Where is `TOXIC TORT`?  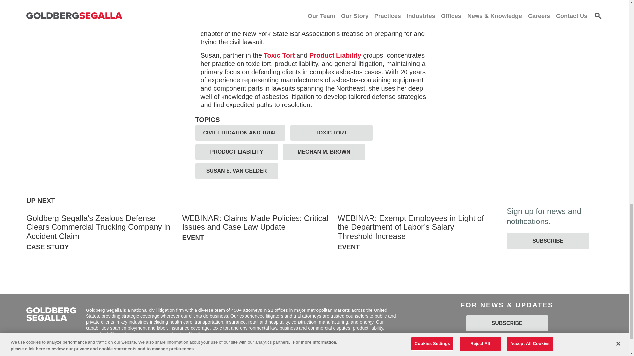
TOXIC TORT is located at coordinates (332, 133).